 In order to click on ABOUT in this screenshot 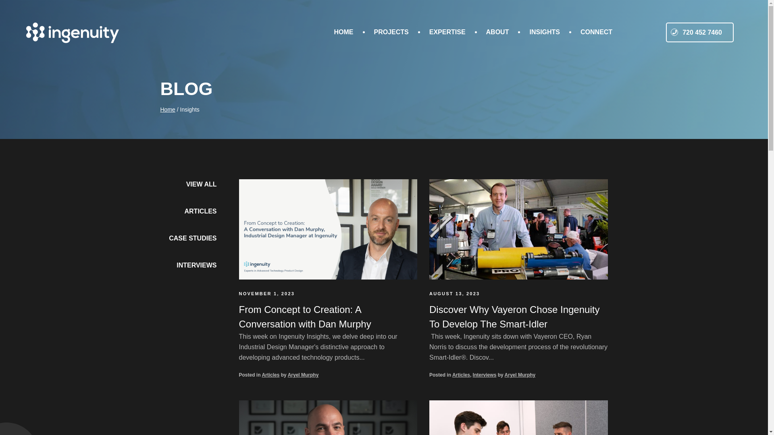, I will do `click(497, 32)`.